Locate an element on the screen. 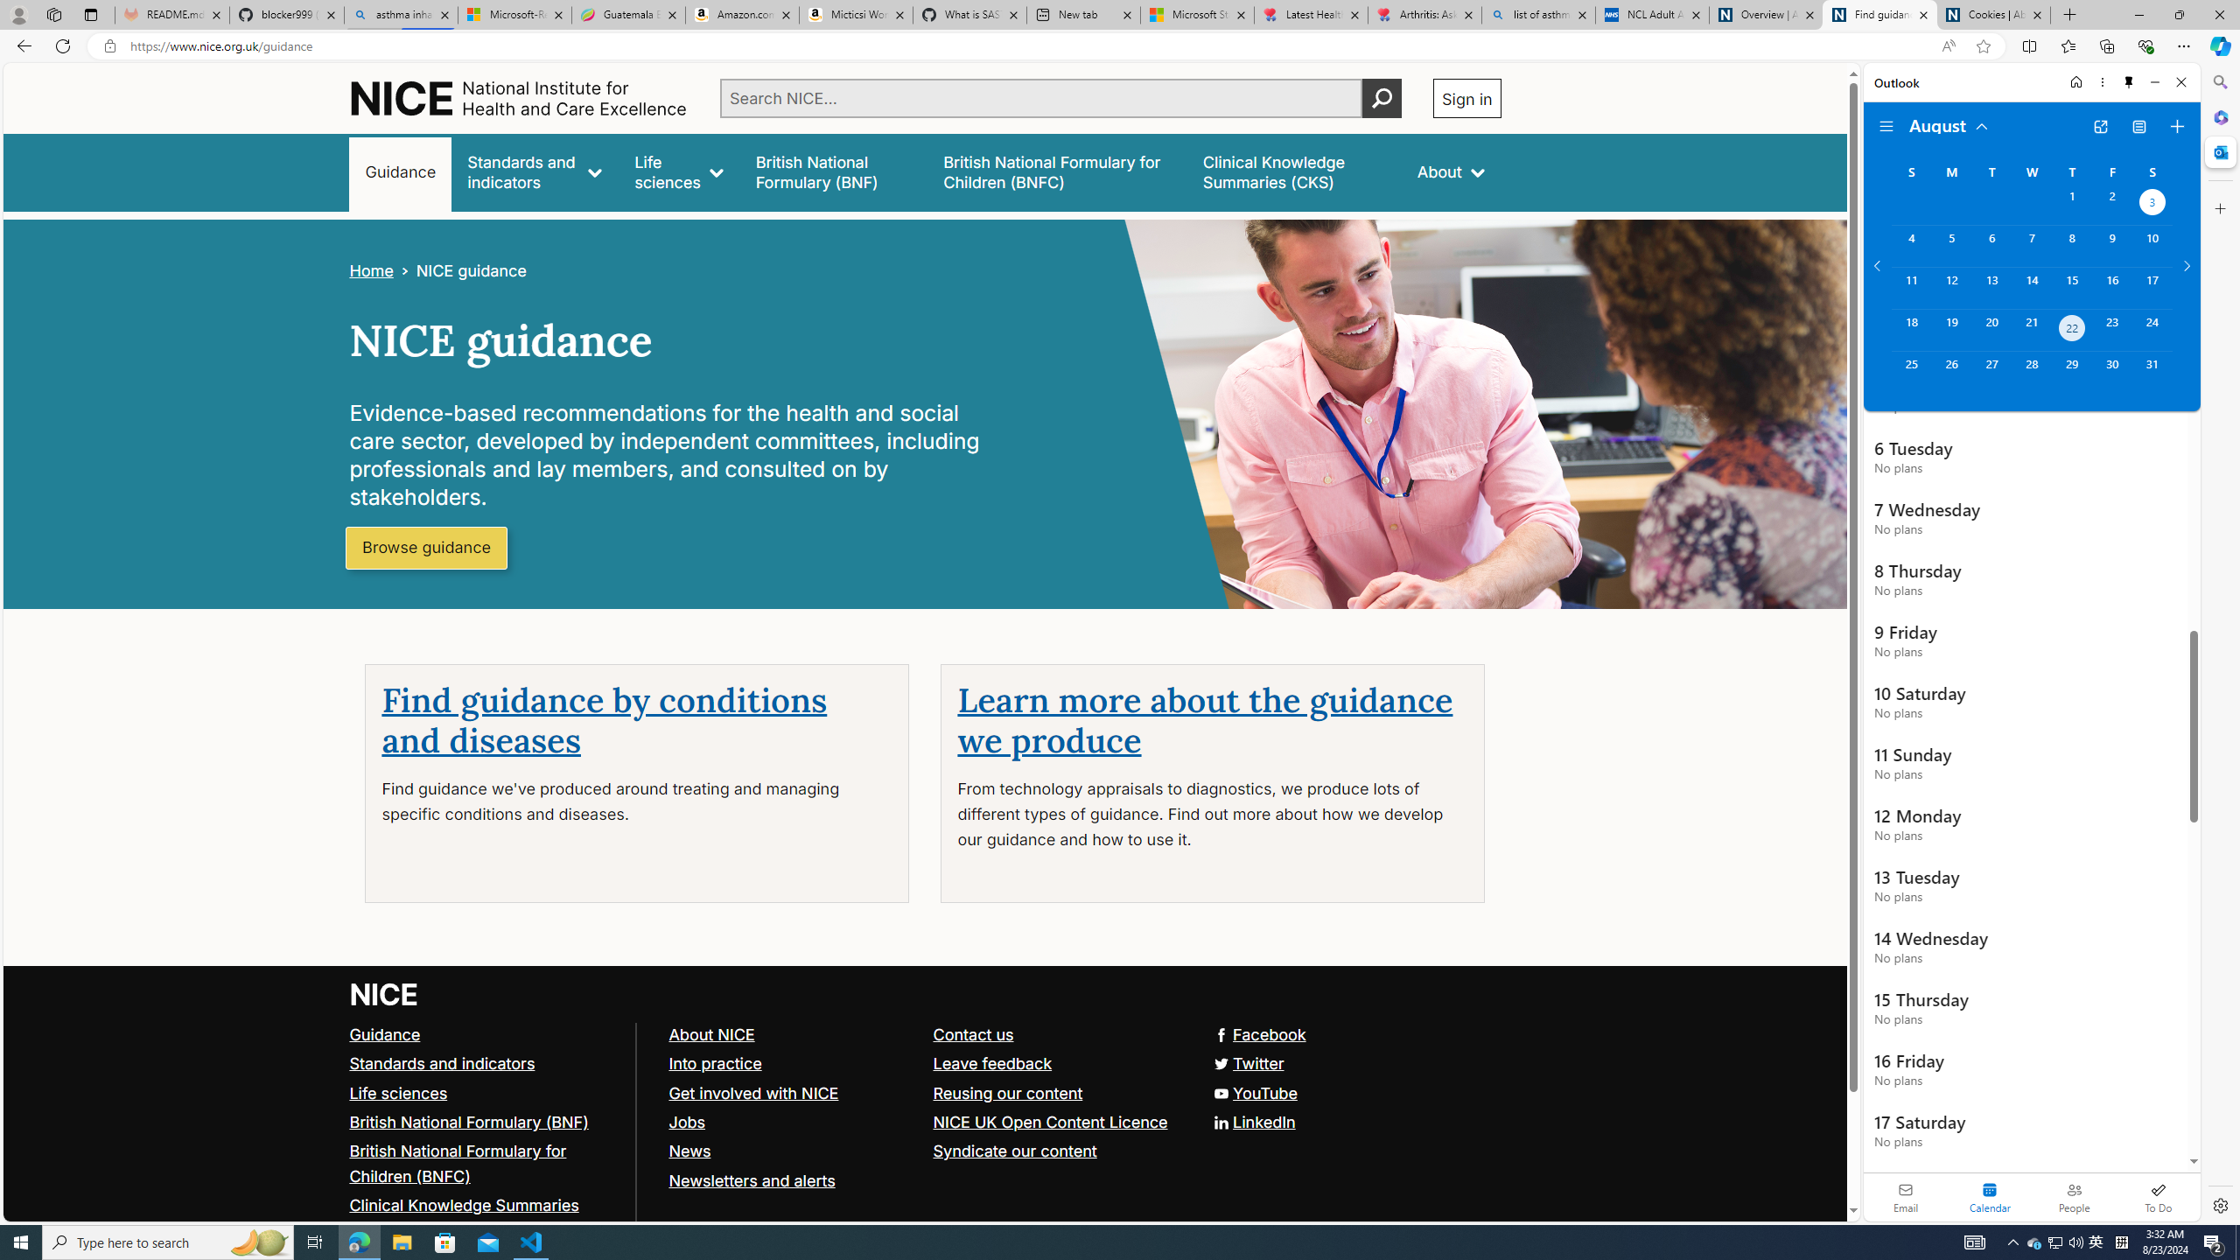  Create event is located at coordinates (2177, 127).